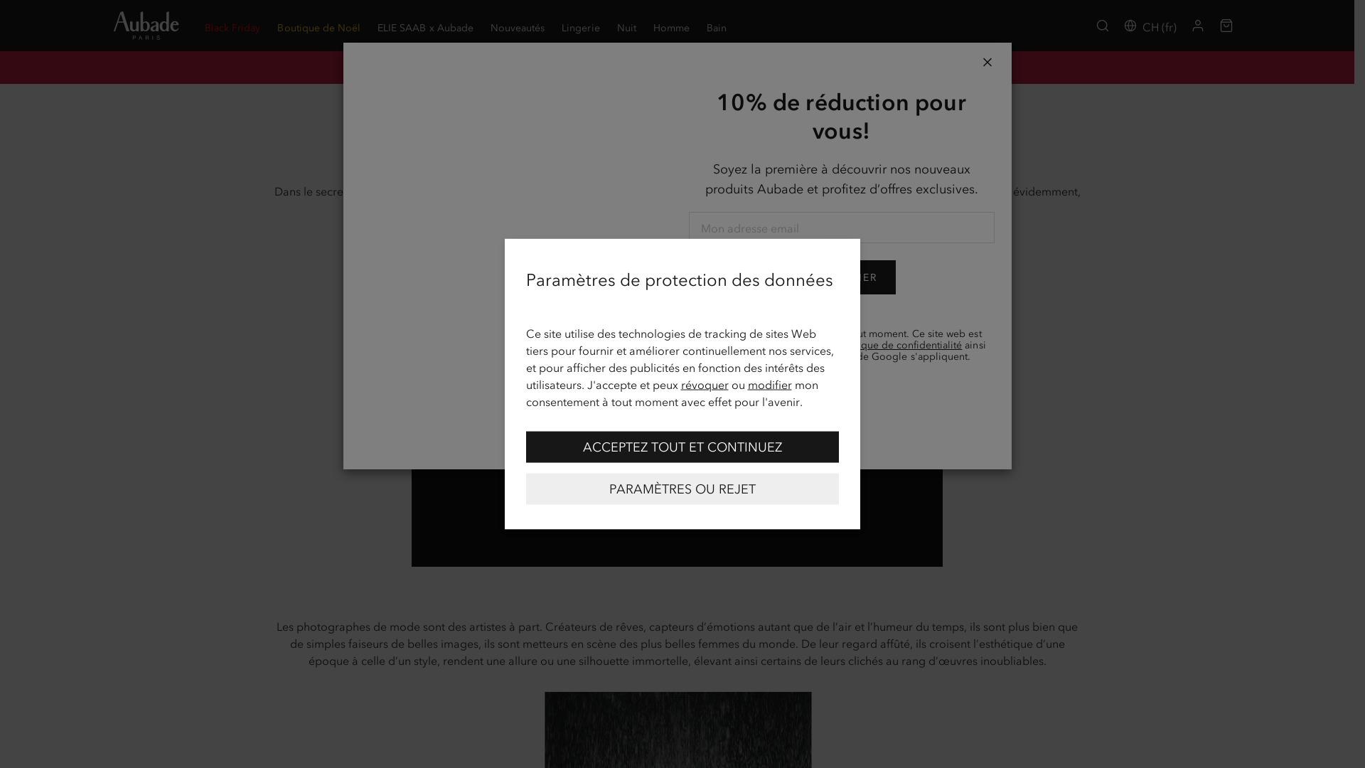  I want to click on Bain, so click(717, 26).